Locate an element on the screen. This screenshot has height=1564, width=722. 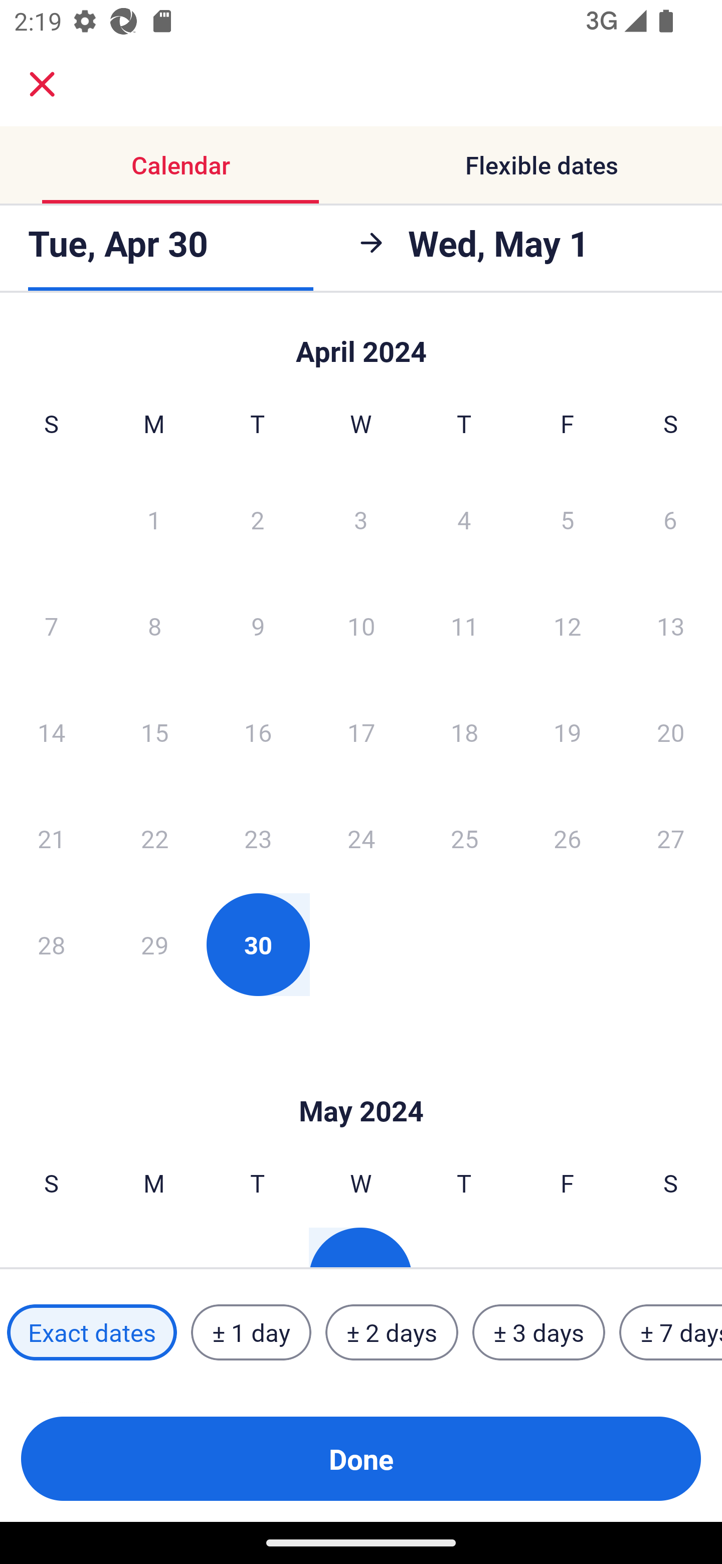
28 Sunday, April 28, 2024 is located at coordinates (51, 944).